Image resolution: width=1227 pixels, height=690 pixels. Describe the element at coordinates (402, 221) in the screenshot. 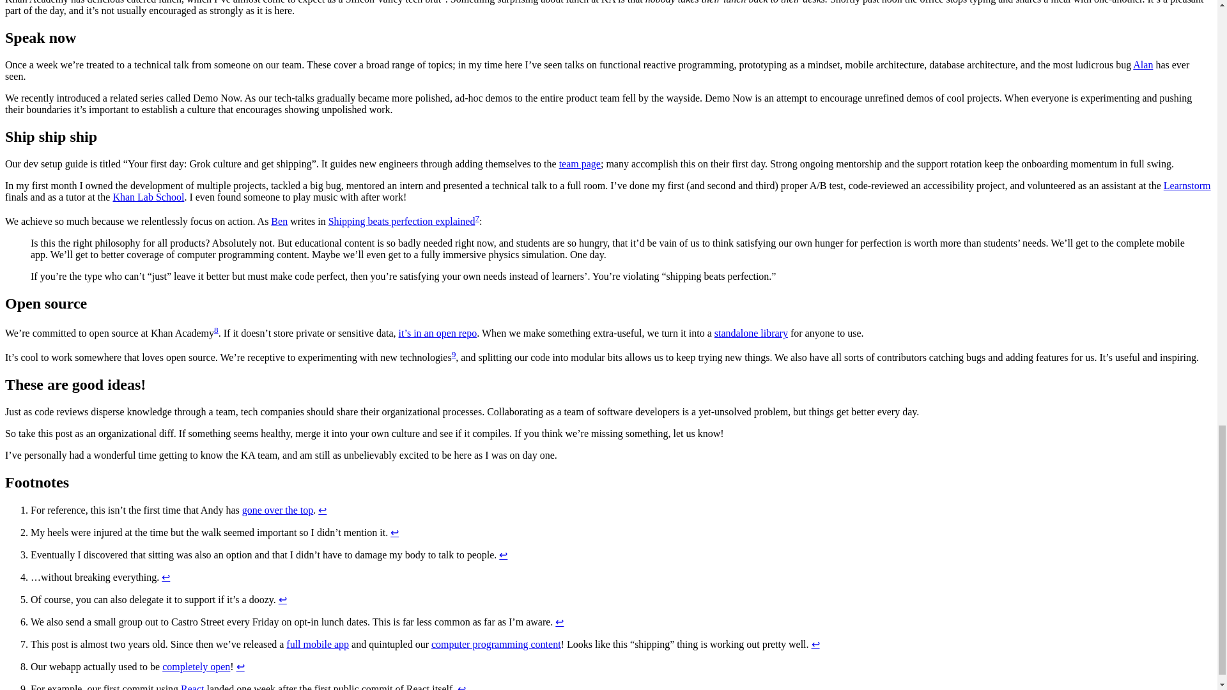

I see `Shipping beats perfection explained` at that location.